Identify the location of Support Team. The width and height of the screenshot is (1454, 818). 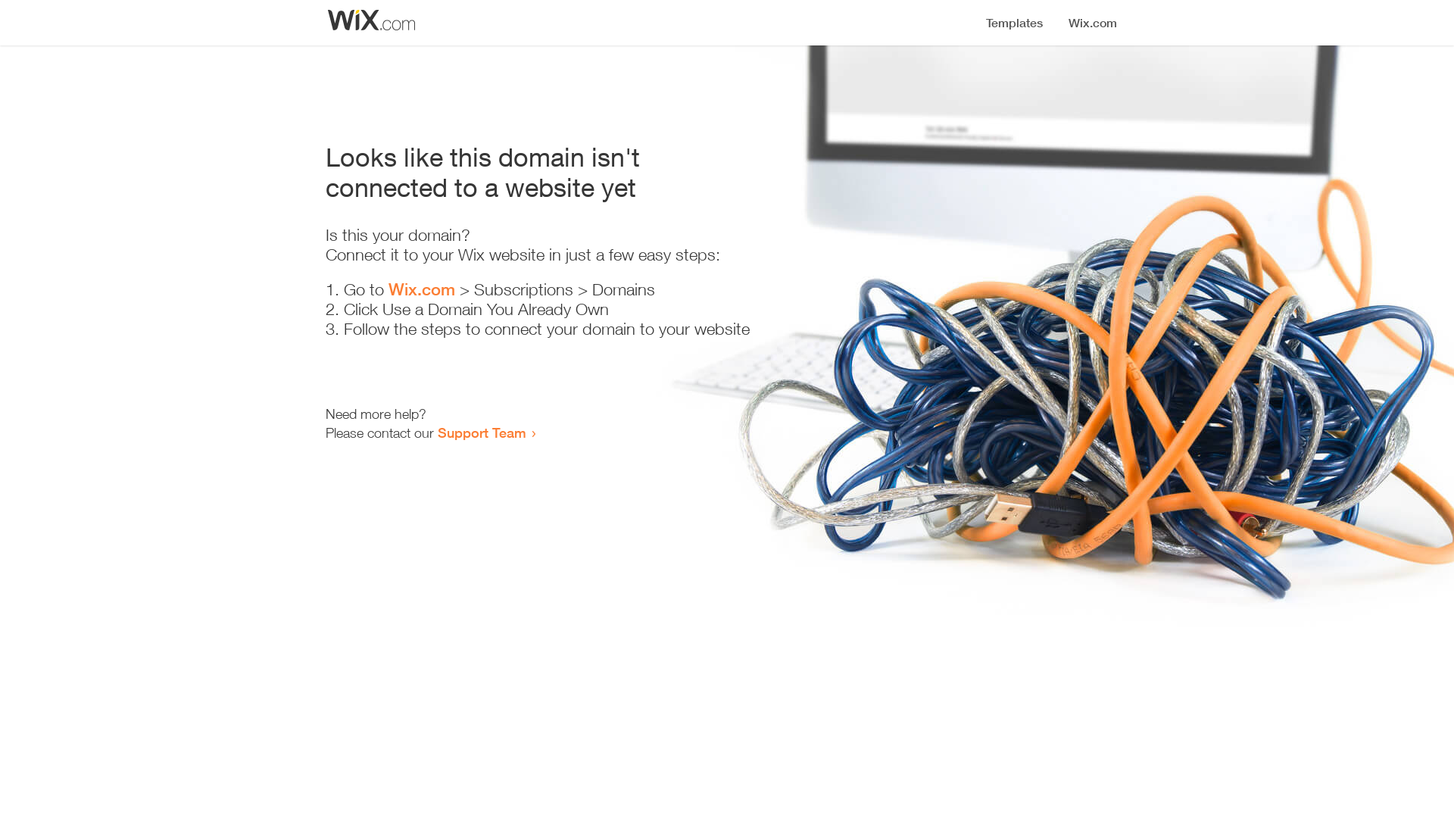
(482, 432).